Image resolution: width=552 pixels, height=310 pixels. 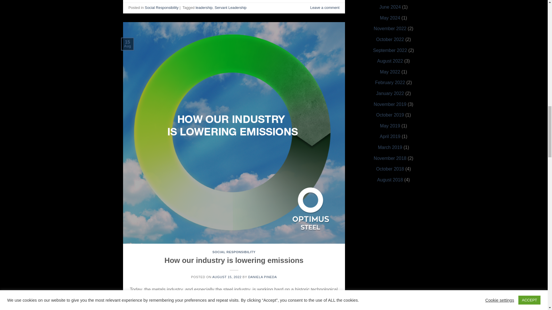 I want to click on DANIELA PINEDA, so click(x=262, y=277).